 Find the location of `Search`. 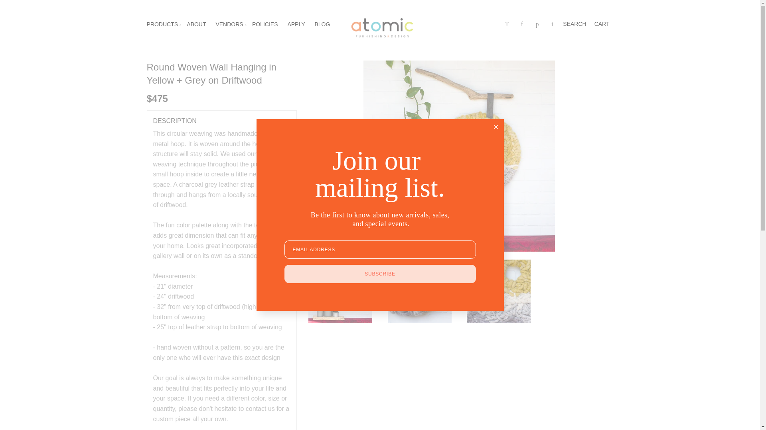

Search is located at coordinates (574, 24).